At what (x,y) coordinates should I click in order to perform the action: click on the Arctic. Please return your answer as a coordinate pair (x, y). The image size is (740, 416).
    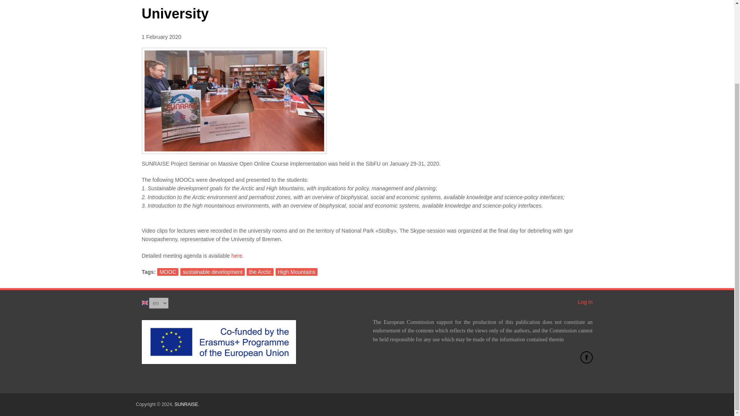
    Looking at the image, I should click on (260, 272).